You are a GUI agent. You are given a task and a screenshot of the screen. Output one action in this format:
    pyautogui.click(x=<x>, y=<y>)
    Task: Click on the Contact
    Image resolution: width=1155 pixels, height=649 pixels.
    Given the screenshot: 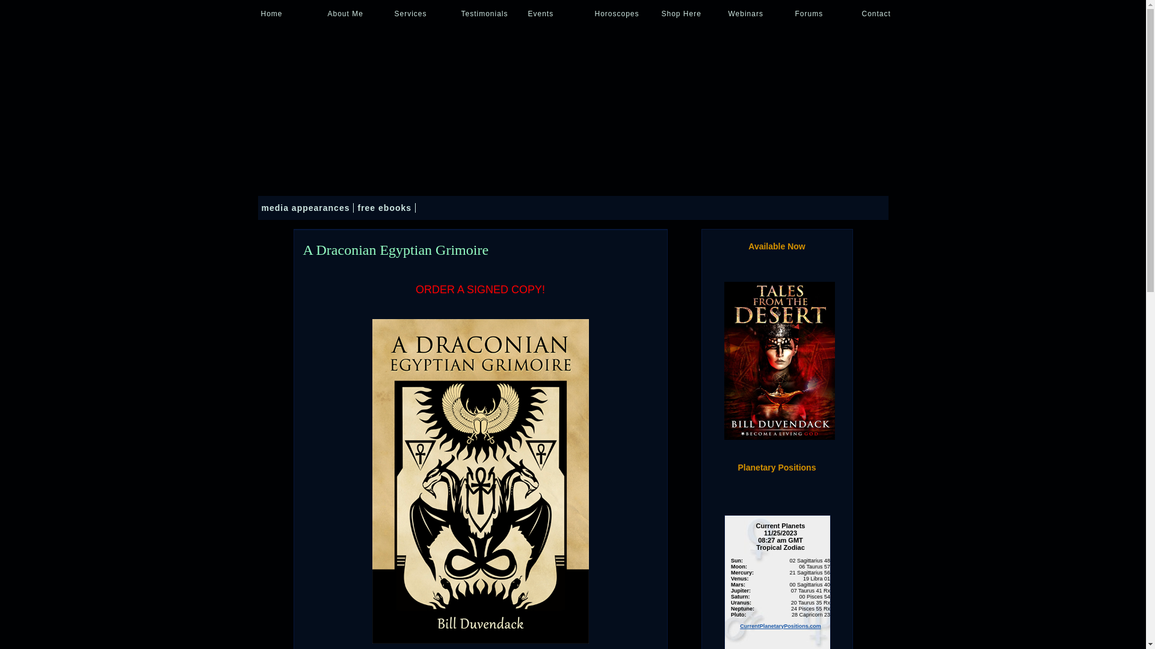 What is the action you would take?
    pyautogui.click(x=893, y=9)
    